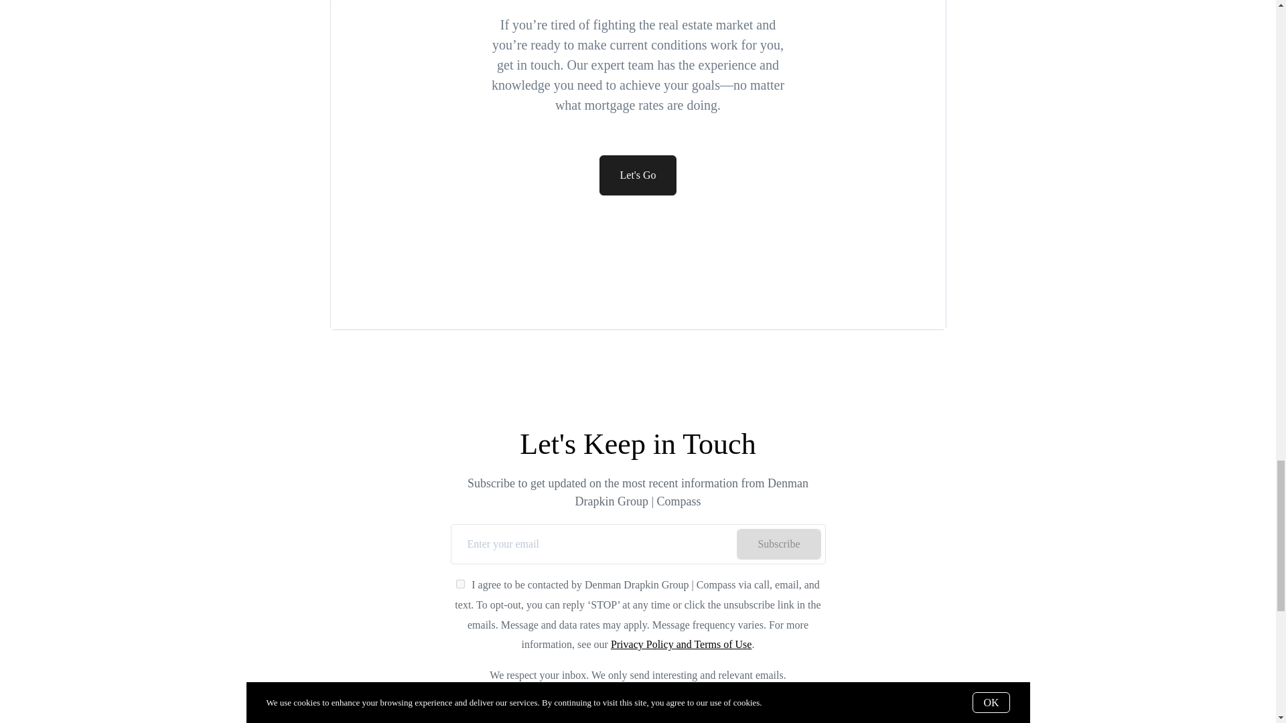 This screenshot has width=1286, height=723. I want to click on on, so click(460, 584).